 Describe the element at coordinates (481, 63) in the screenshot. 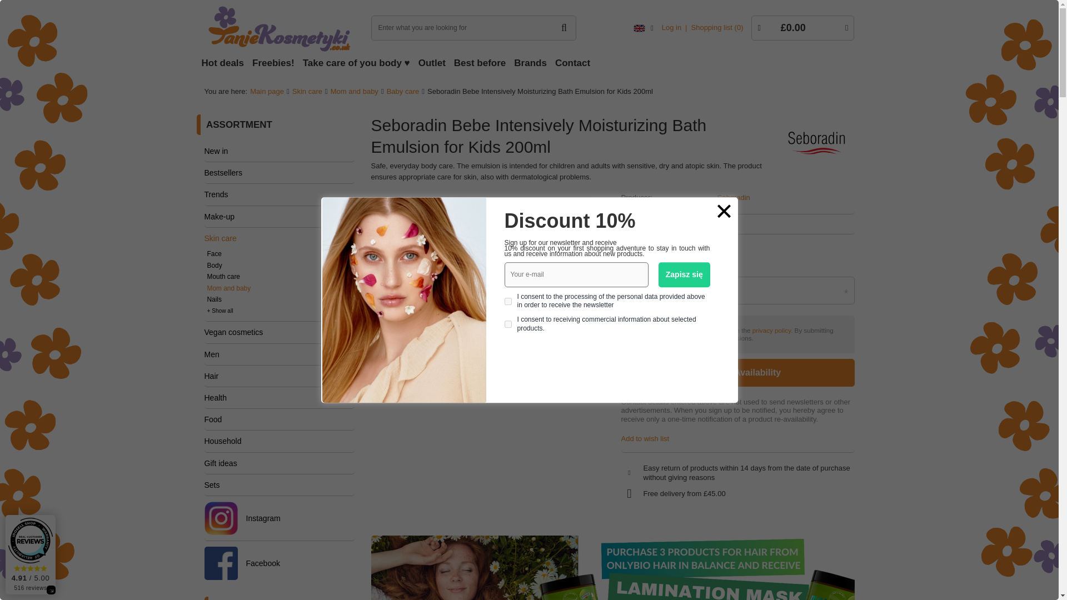

I see `Best before` at that location.